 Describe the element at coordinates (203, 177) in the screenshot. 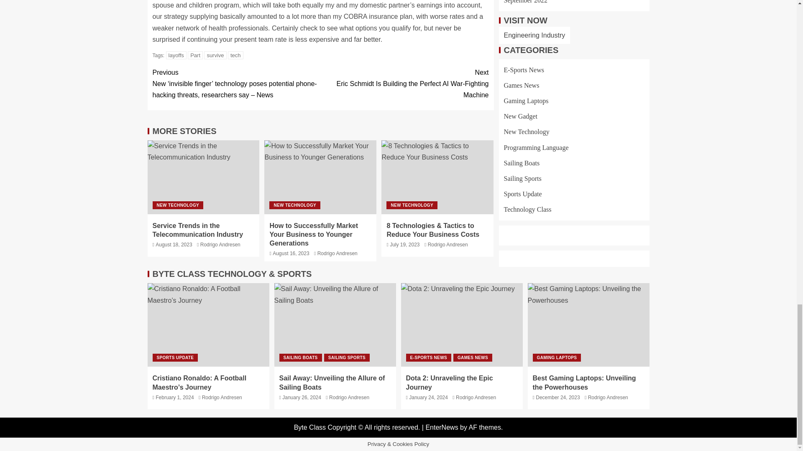

I see `Service Trends in the Telecommunication Industry` at that location.